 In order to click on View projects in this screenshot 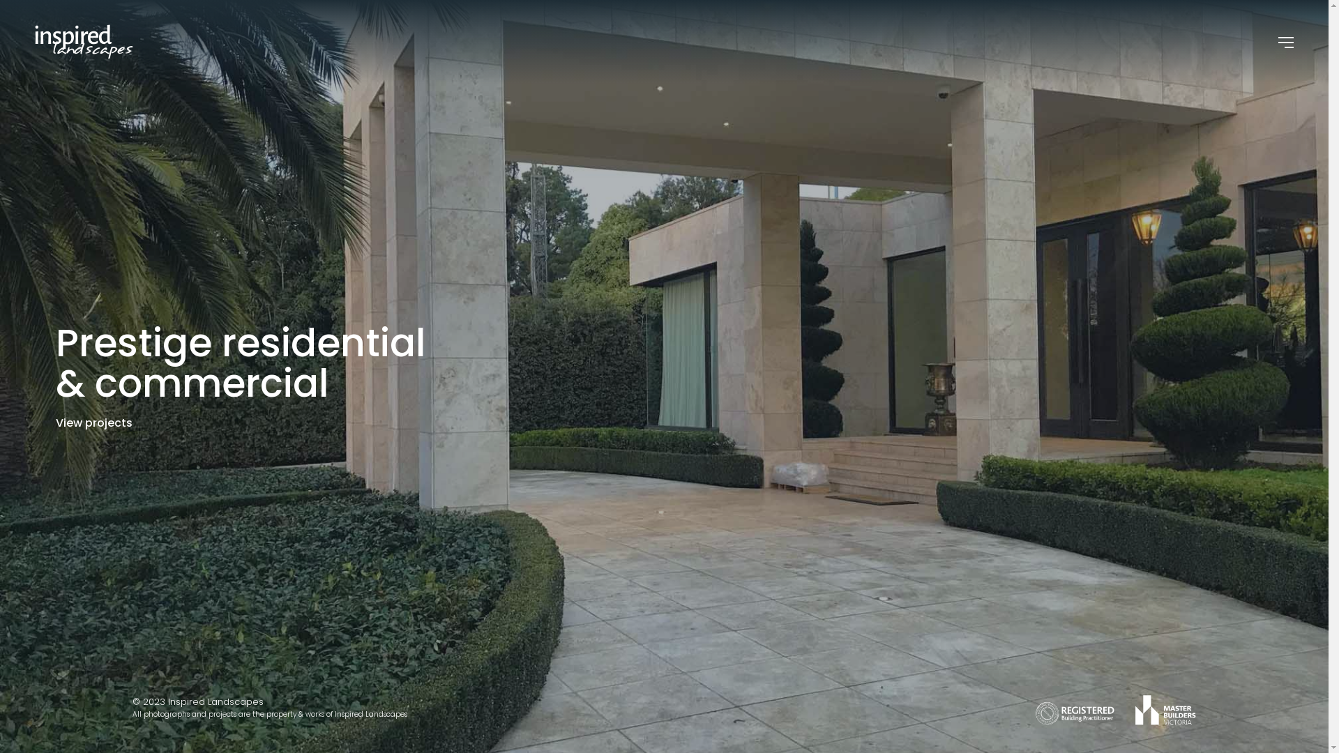, I will do `click(94, 423)`.